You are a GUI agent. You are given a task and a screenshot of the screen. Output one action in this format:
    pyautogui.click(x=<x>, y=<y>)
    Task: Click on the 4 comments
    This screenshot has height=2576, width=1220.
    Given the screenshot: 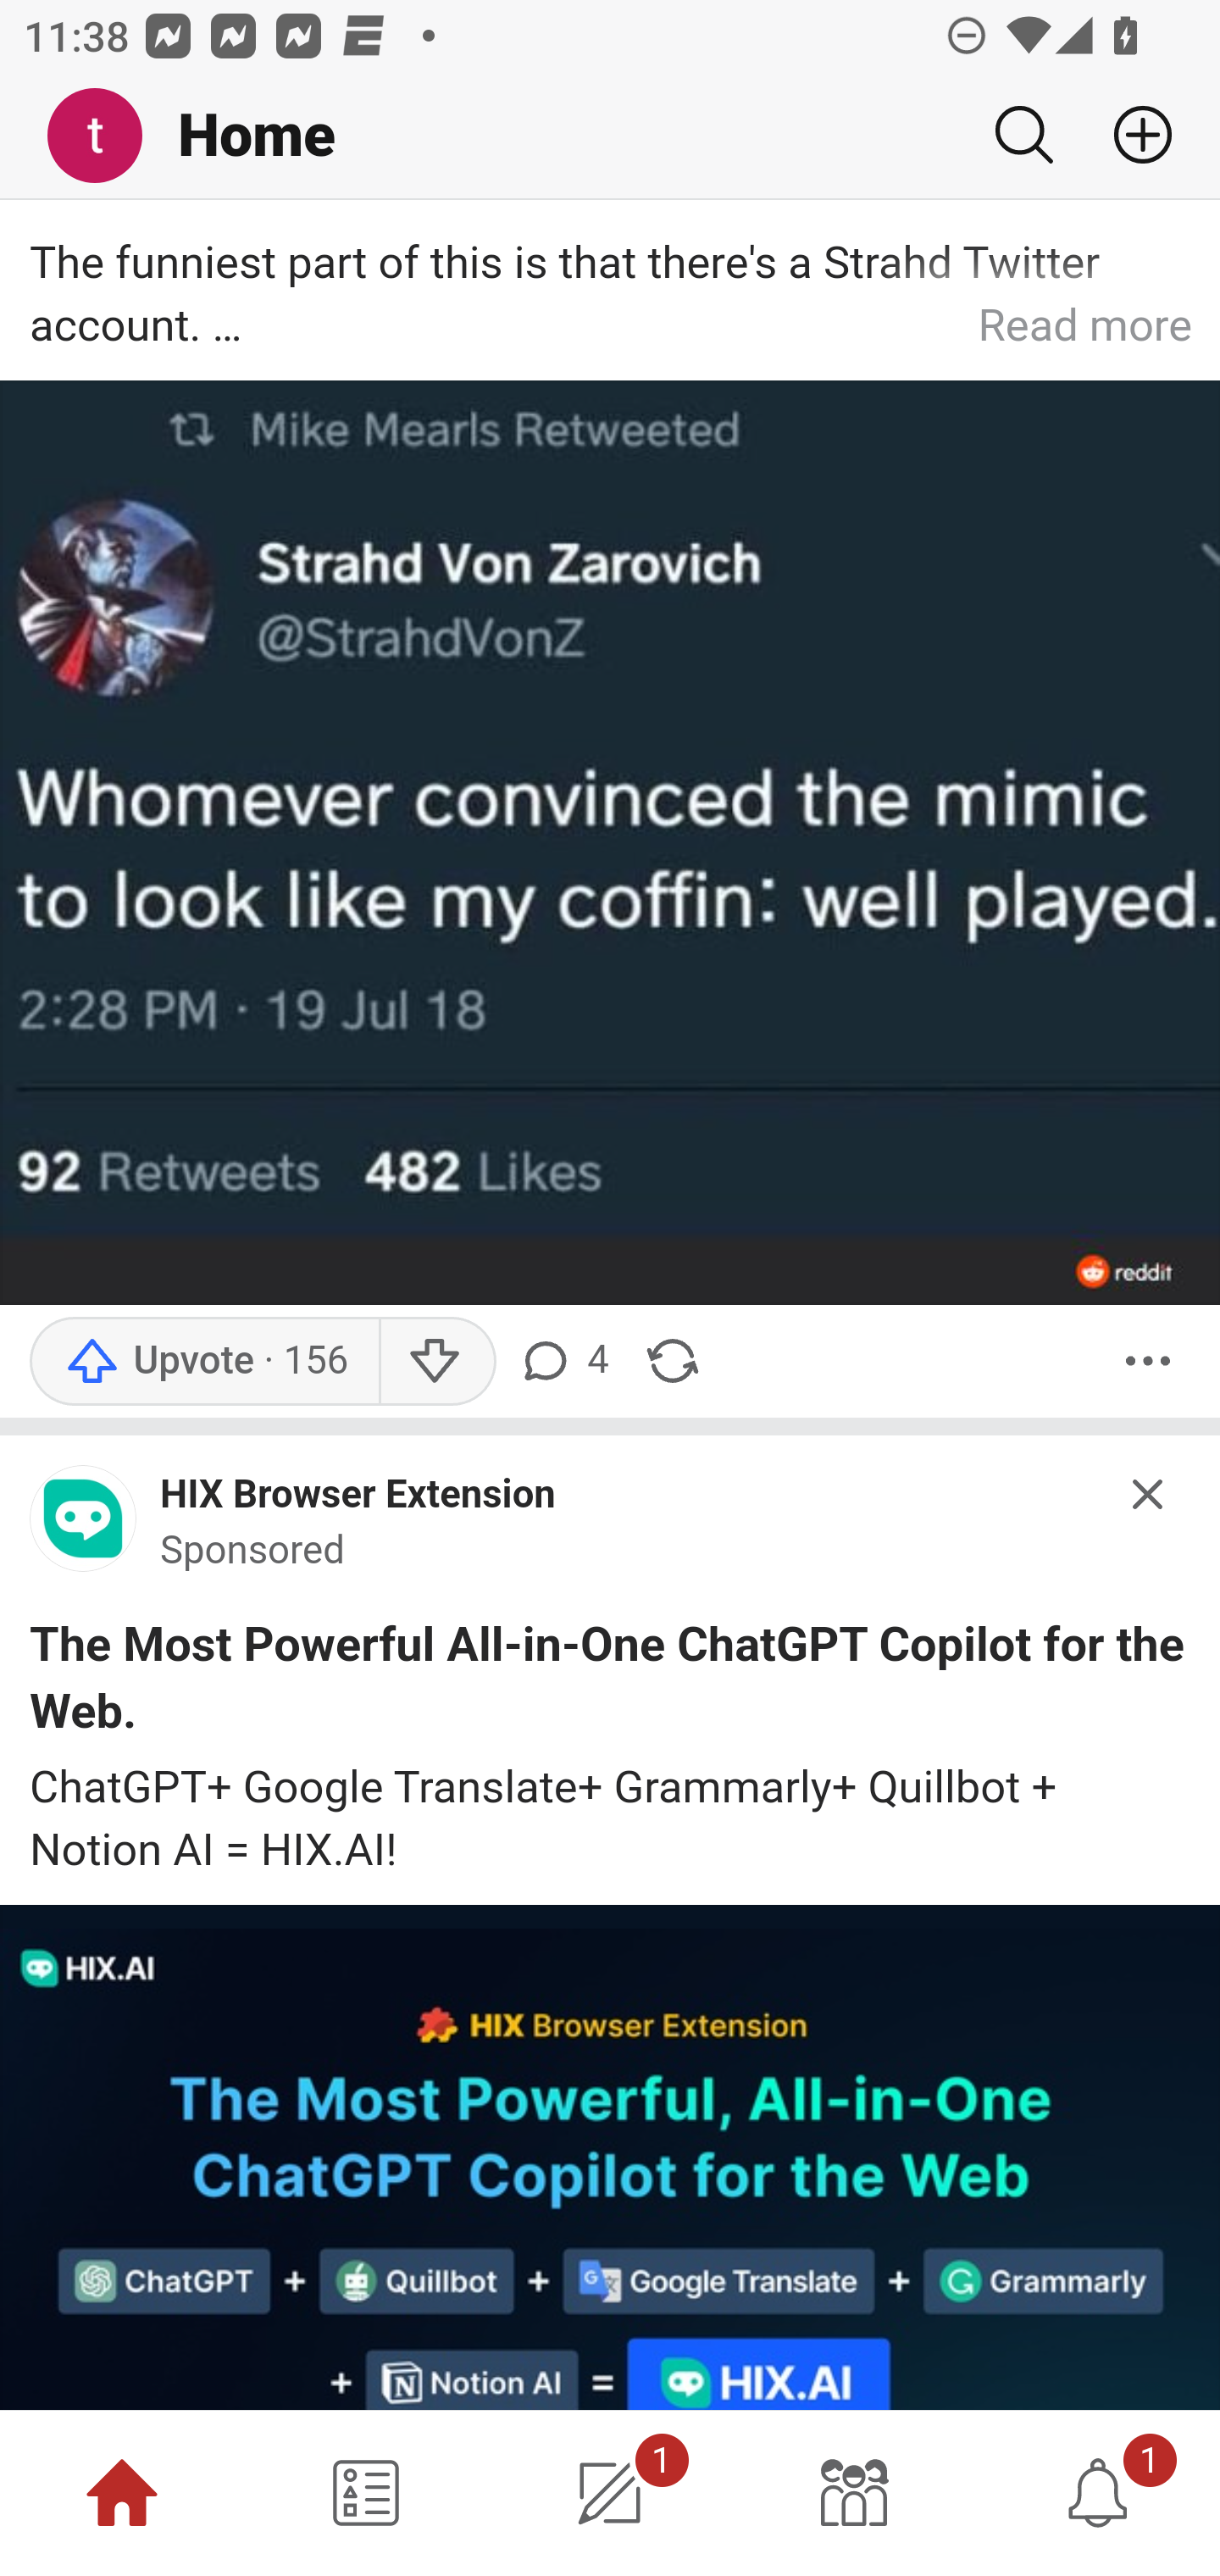 What is the action you would take?
    pyautogui.click(x=568, y=1361)
    